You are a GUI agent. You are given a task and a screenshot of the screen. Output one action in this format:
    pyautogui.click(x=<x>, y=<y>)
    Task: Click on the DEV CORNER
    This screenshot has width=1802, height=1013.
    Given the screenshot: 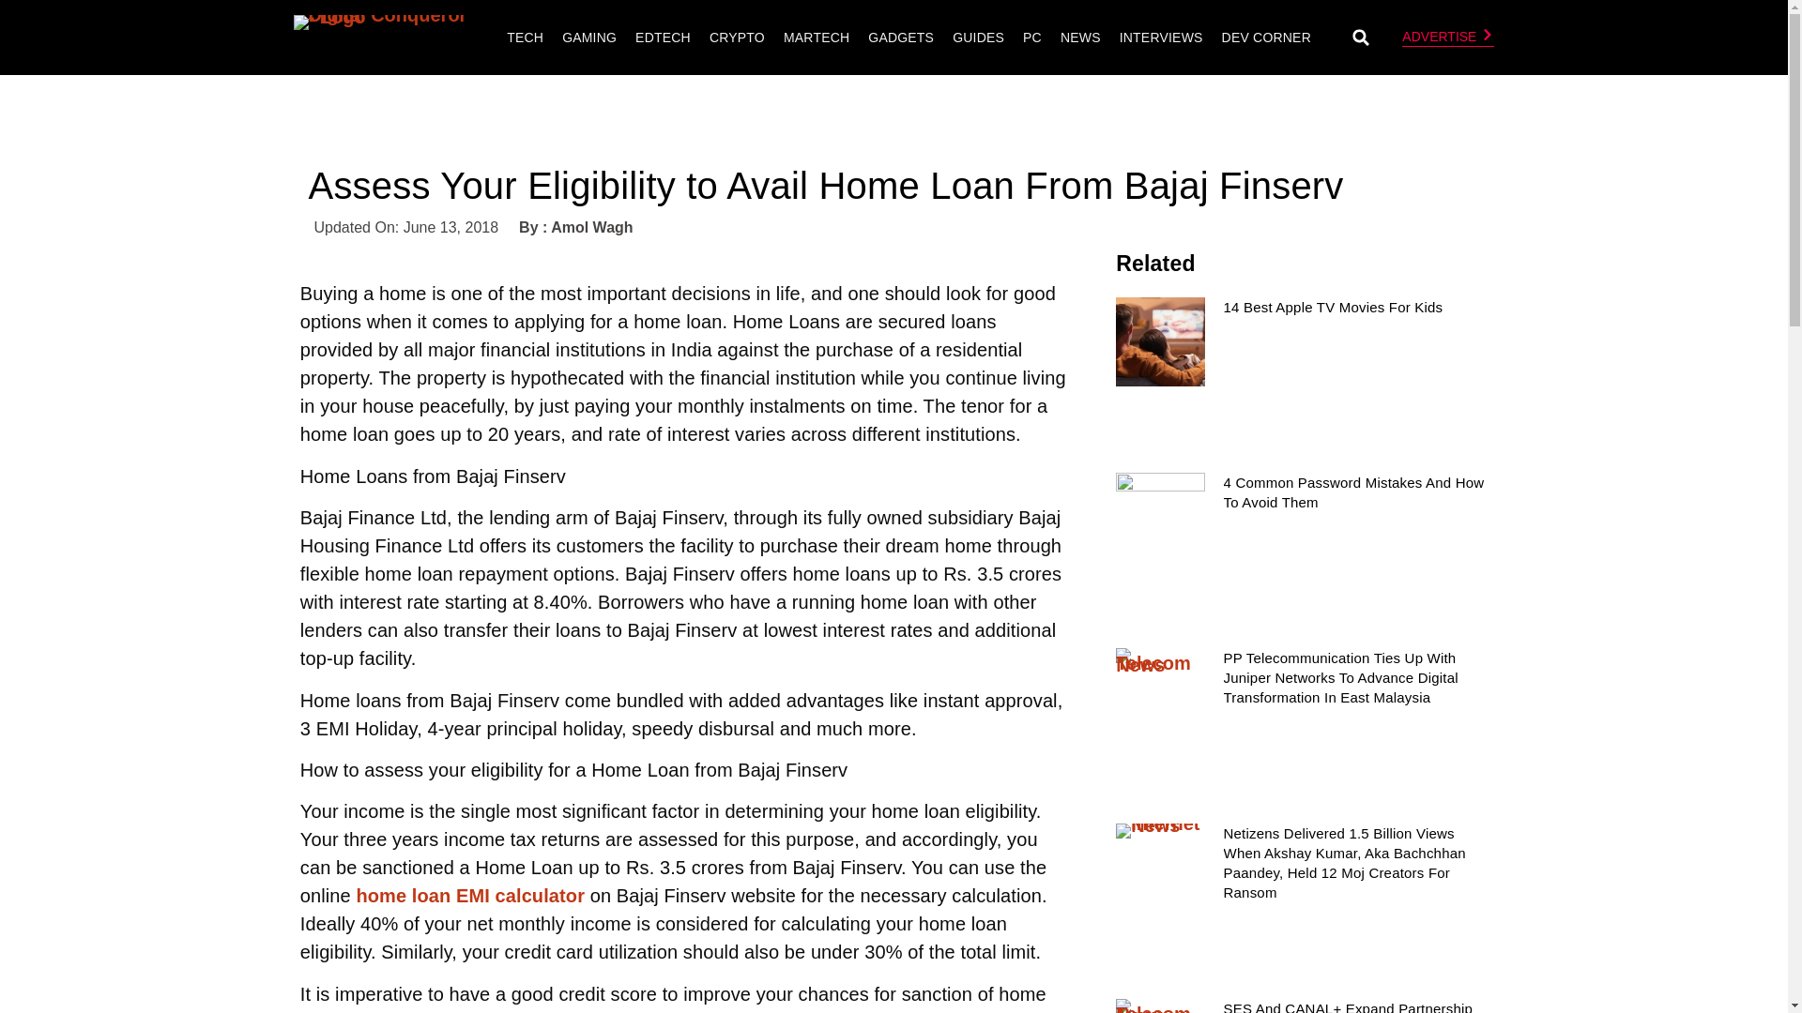 What is the action you would take?
    pyautogui.click(x=1265, y=38)
    